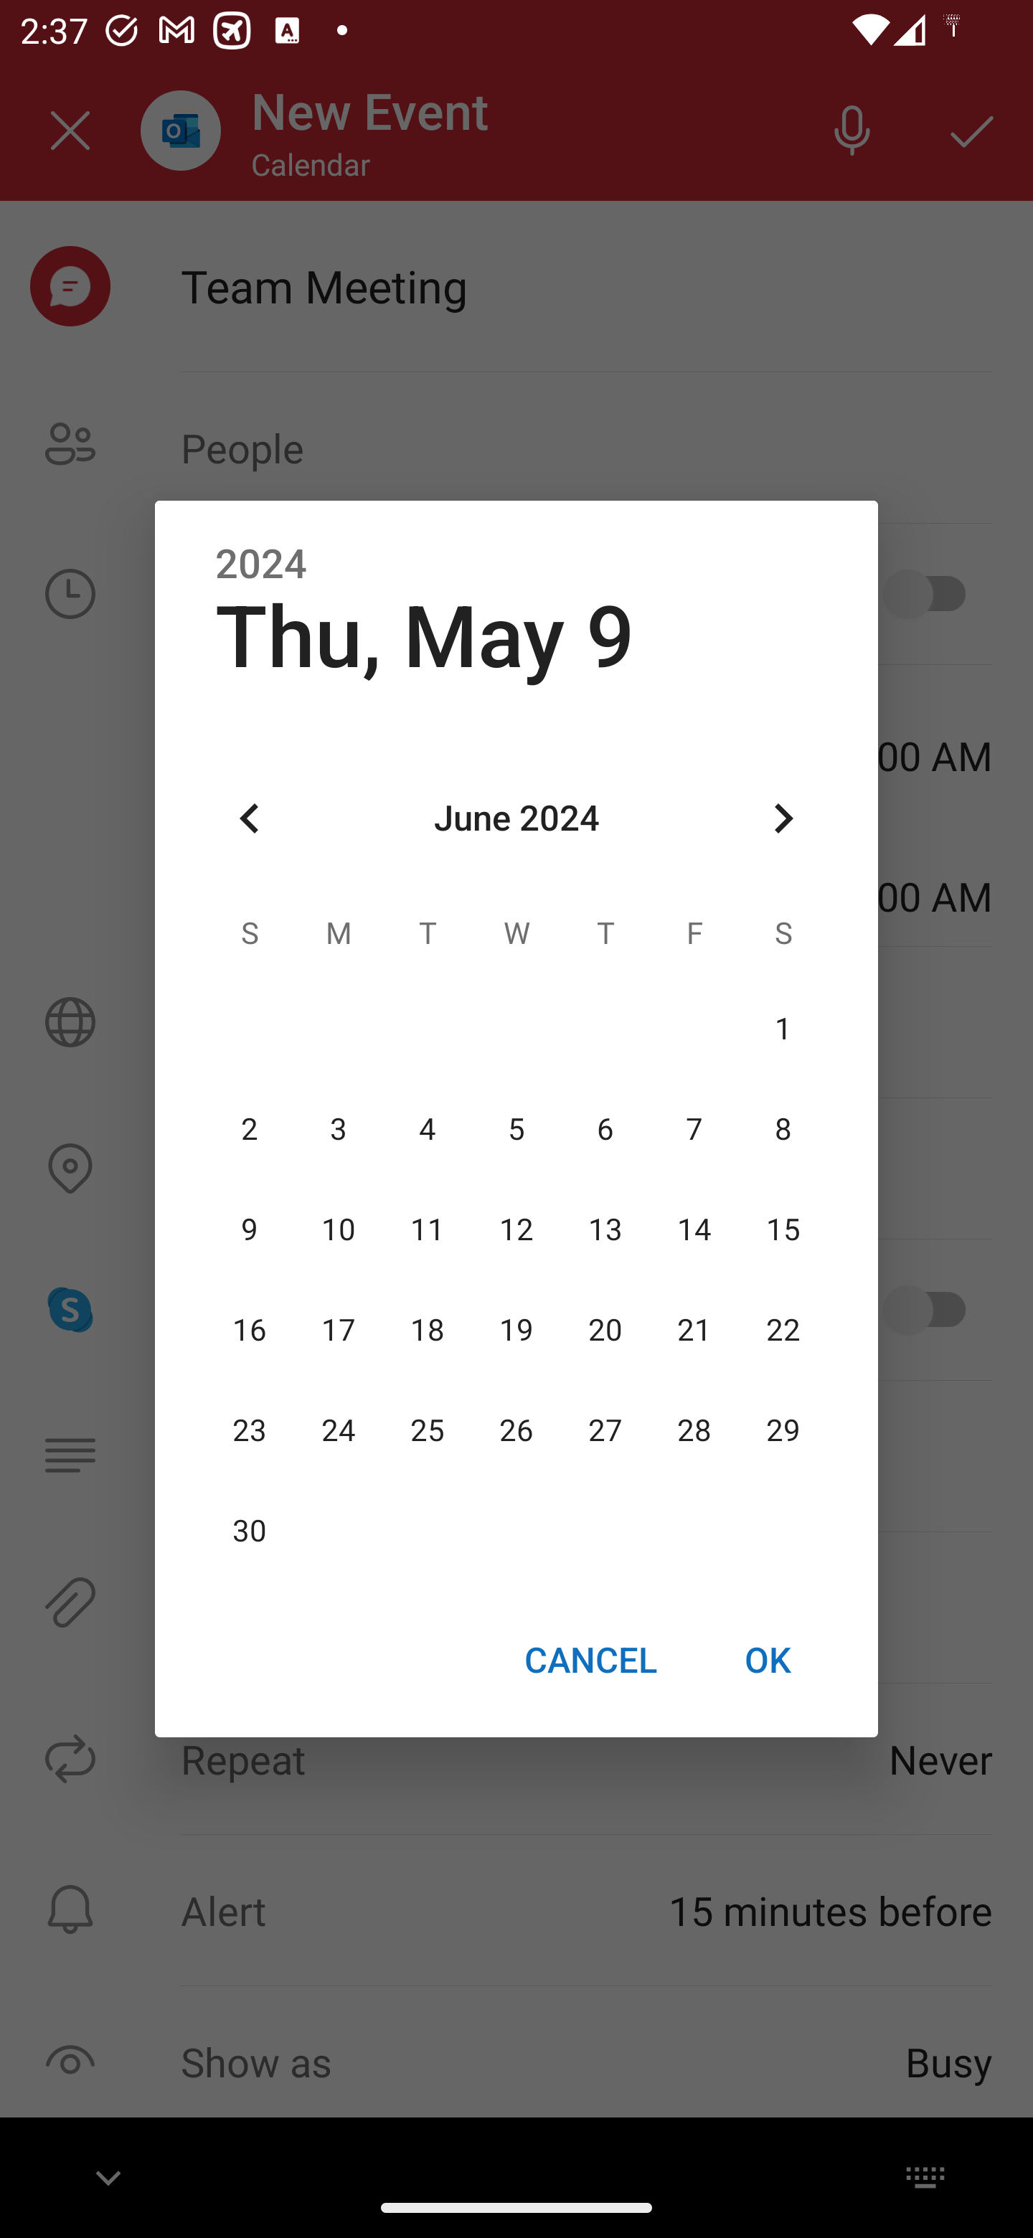  I want to click on 29 29 June 2024, so click(783, 1431).